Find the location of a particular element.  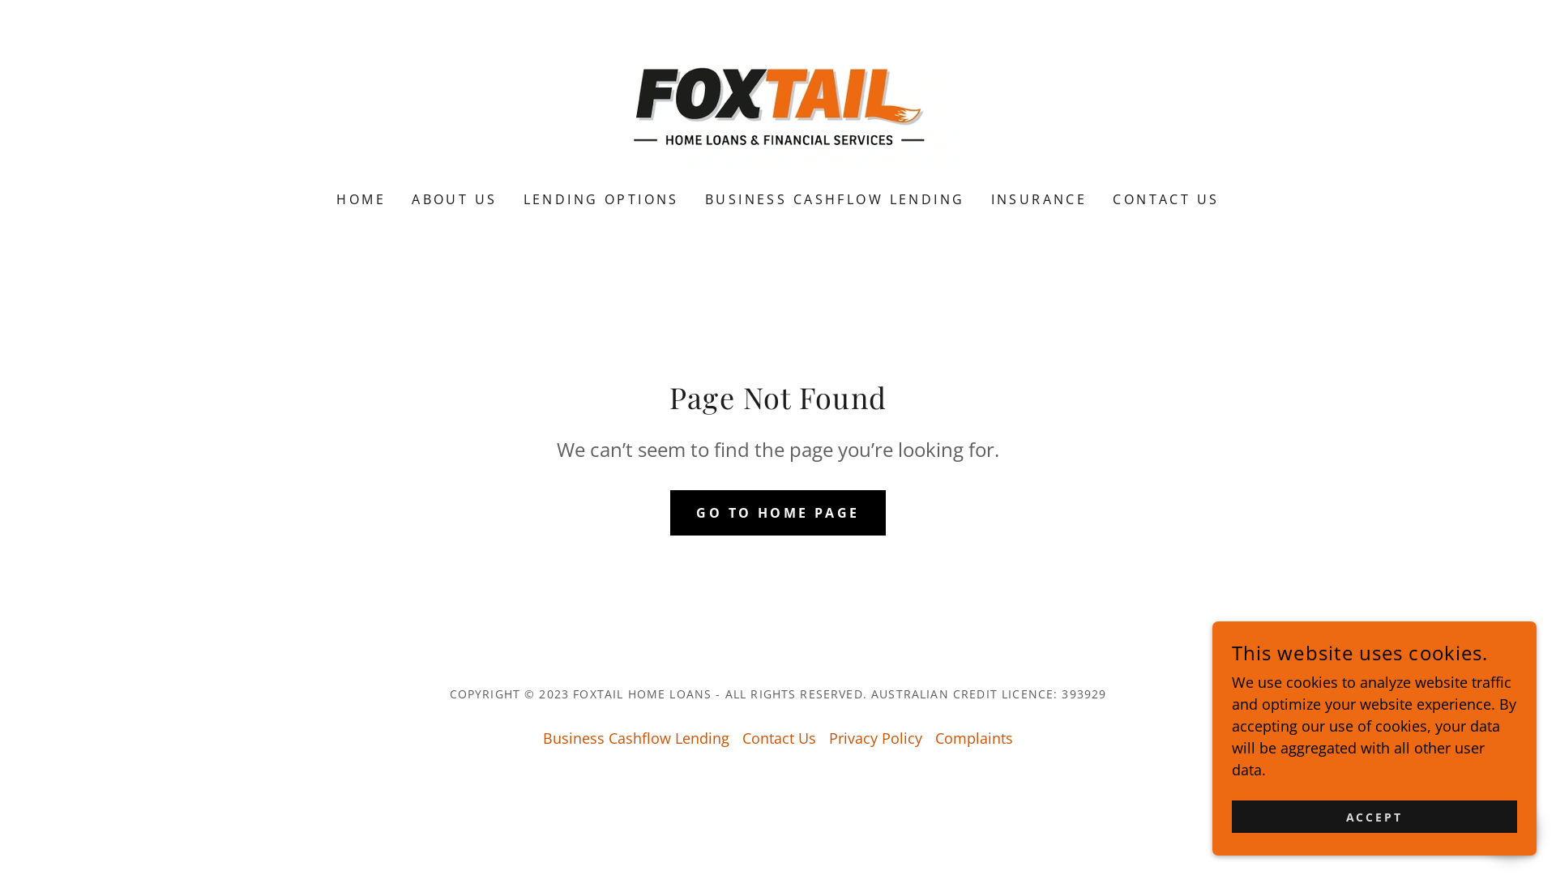

CONTACT US is located at coordinates (1165, 199).